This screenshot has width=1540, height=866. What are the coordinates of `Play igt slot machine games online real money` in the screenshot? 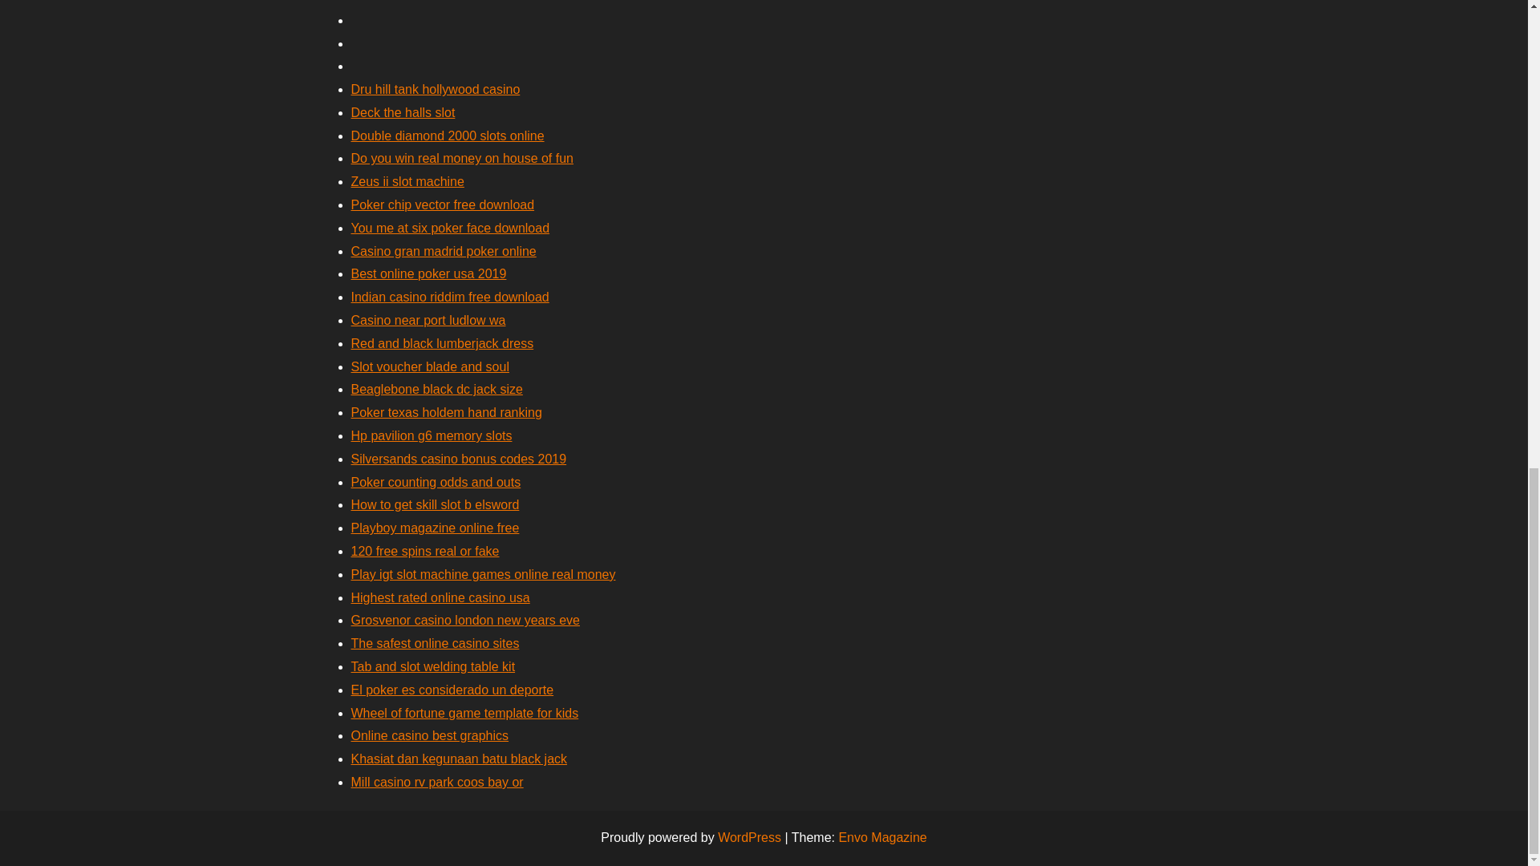 It's located at (483, 574).